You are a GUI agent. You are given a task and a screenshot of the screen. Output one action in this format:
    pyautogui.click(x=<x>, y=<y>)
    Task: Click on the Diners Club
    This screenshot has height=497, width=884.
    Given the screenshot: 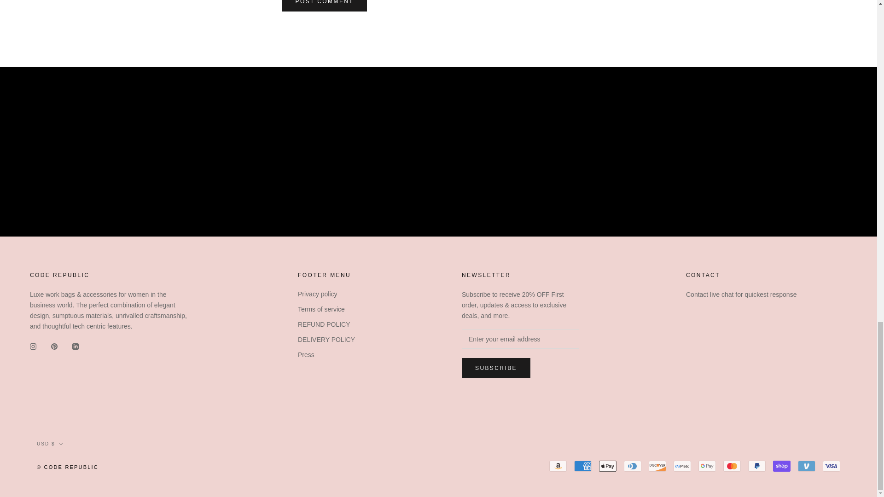 What is the action you would take?
    pyautogui.click(x=633, y=466)
    